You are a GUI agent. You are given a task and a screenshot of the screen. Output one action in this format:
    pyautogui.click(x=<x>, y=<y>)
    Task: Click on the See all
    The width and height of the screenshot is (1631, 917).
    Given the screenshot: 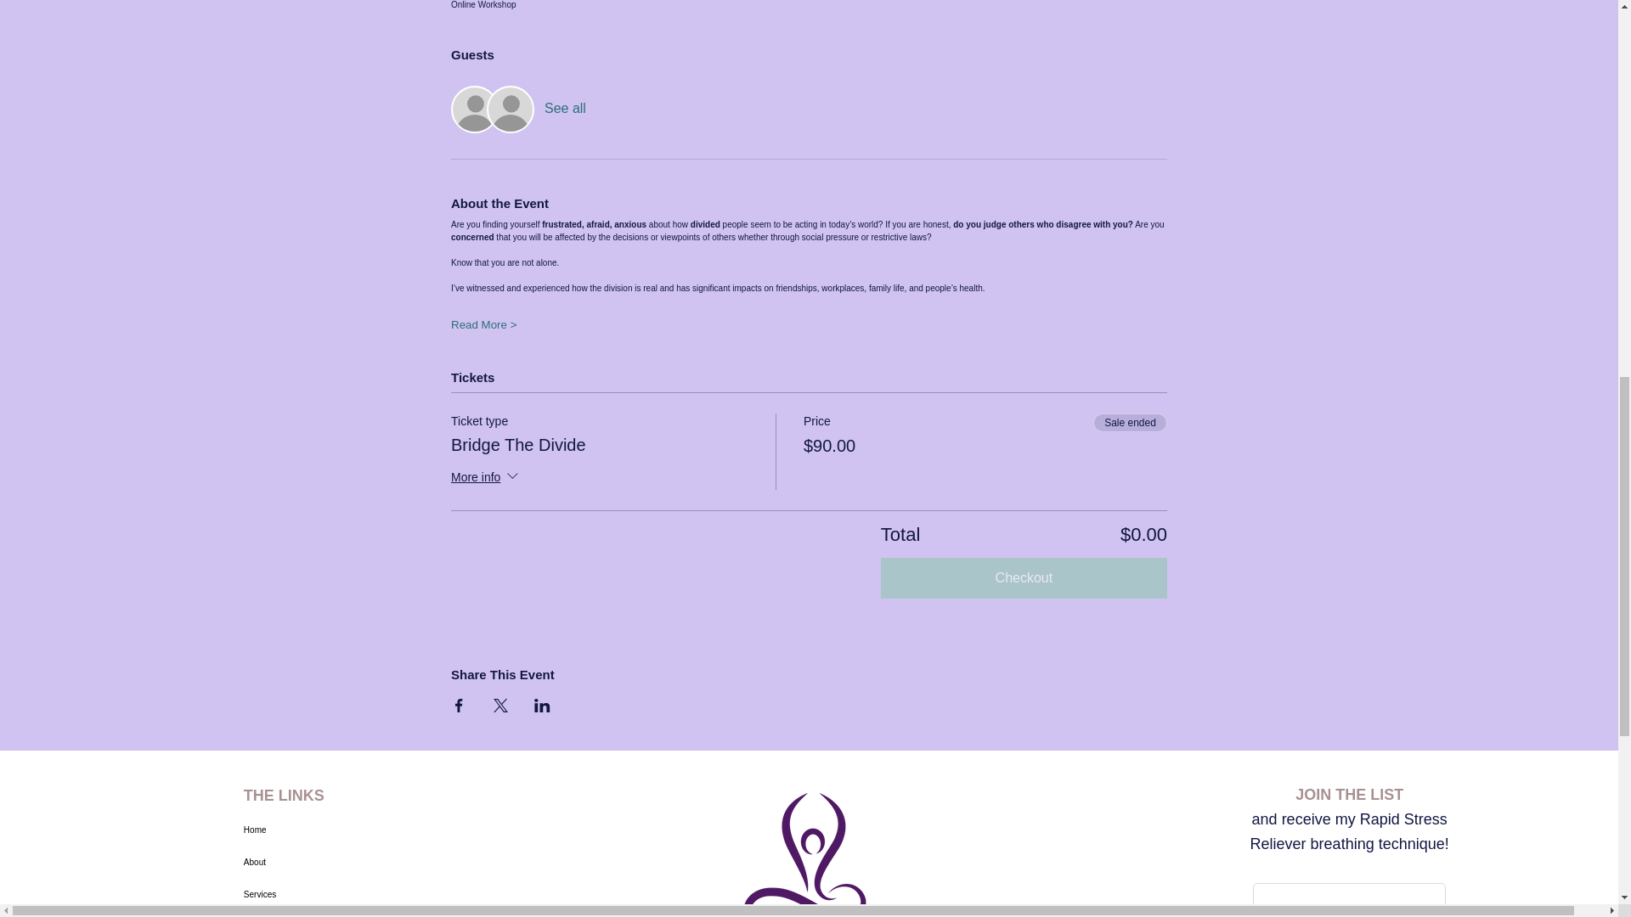 What is the action you would take?
    pyautogui.click(x=565, y=109)
    